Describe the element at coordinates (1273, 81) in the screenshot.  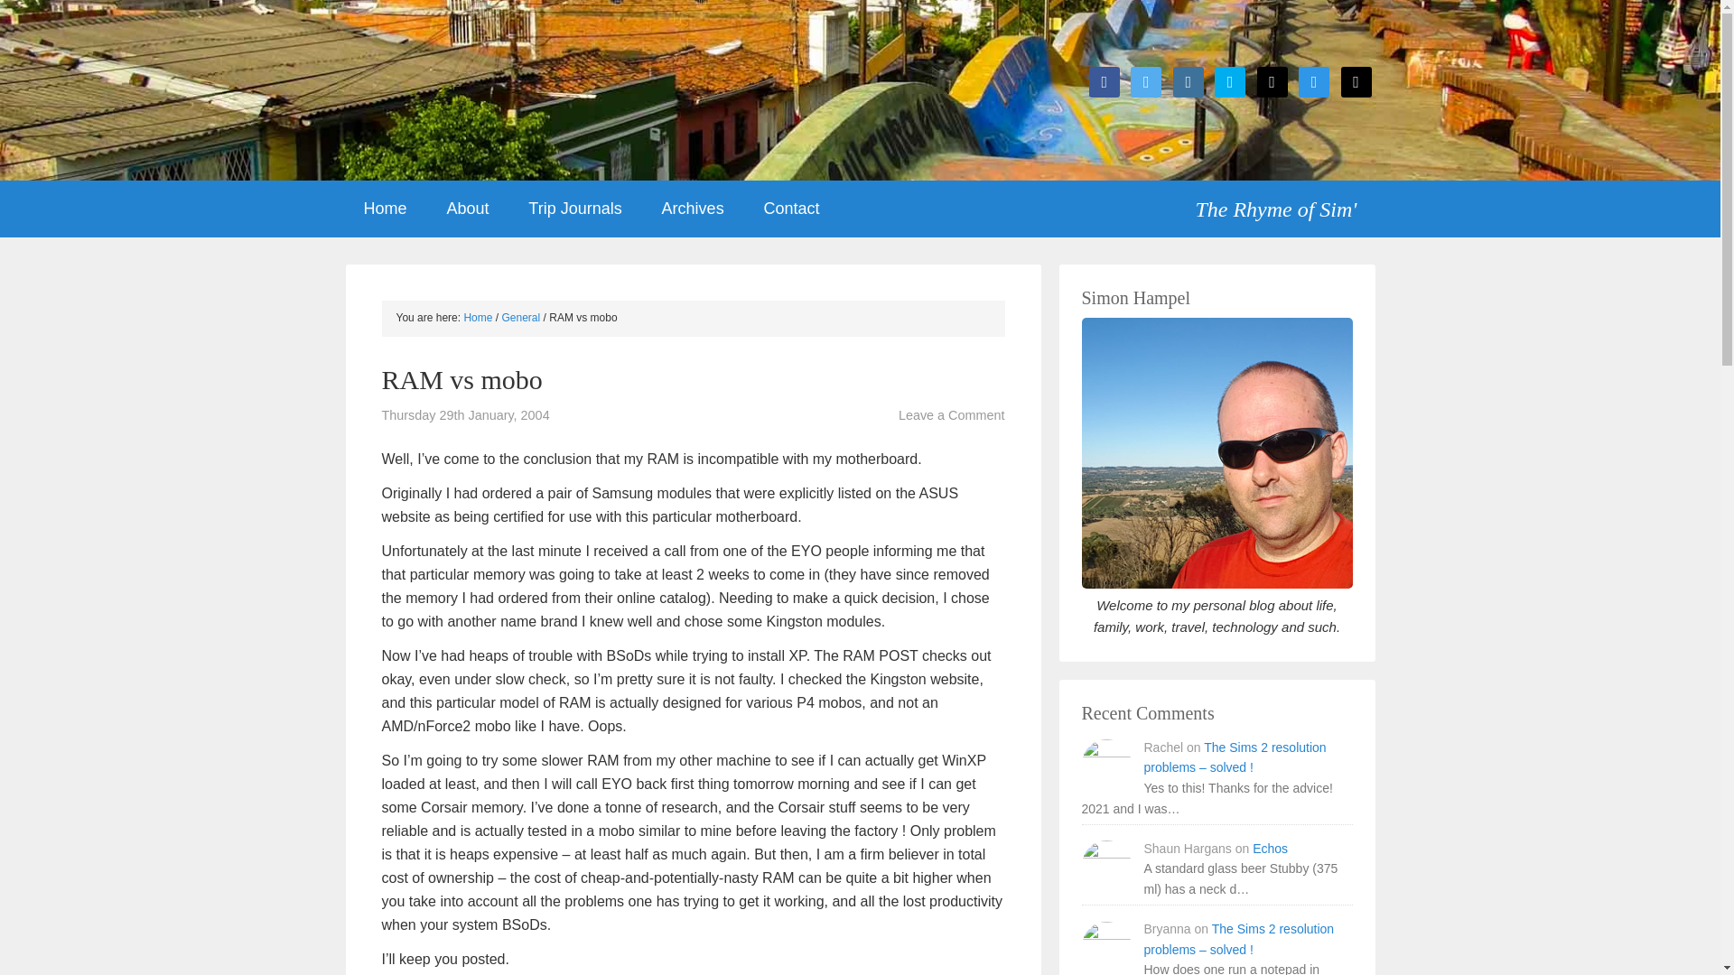
I see `github` at that location.